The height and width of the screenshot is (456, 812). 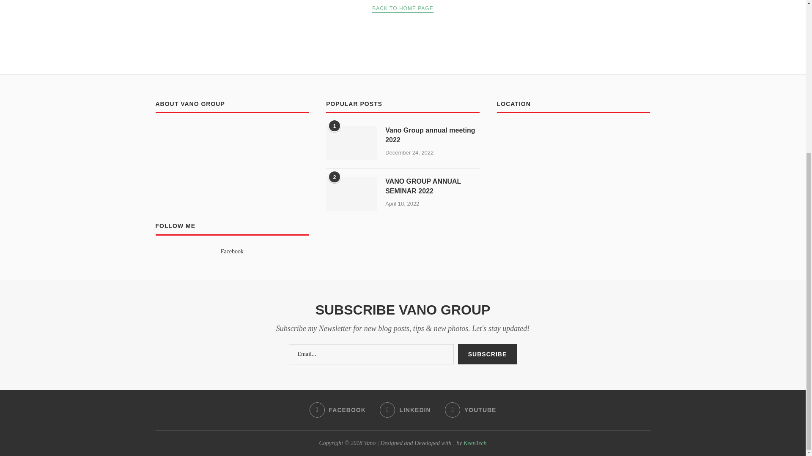 What do you see at coordinates (432, 135) in the screenshot?
I see `Vano Group annual meeting 2022` at bounding box center [432, 135].